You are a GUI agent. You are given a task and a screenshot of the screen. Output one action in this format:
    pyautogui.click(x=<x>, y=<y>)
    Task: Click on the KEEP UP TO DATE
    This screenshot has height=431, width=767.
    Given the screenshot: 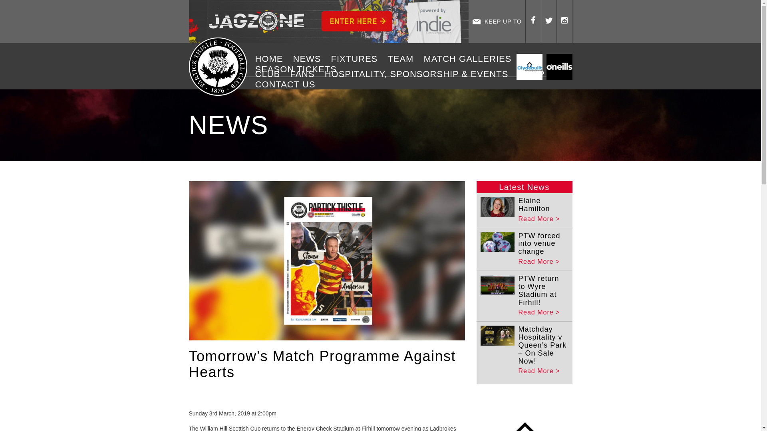 What is the action you would take?
    pyautogui.click(x=497, y=22)
    